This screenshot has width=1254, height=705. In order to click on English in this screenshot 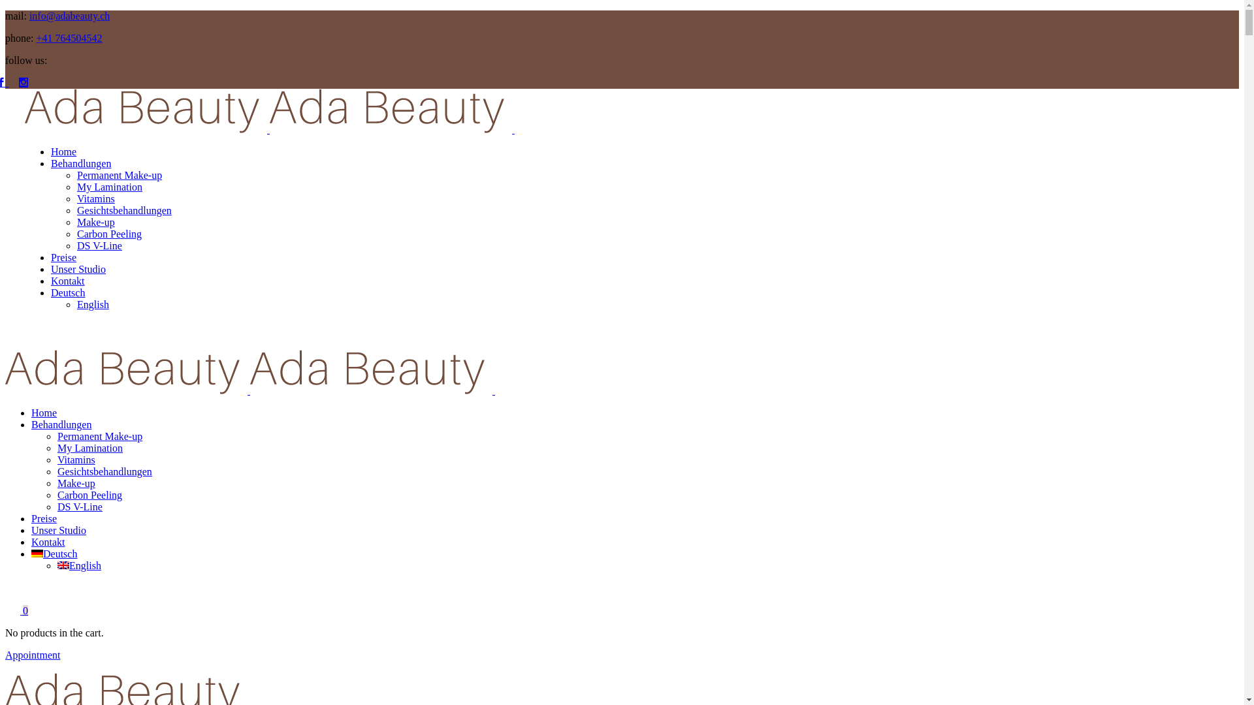, I will do `click(80, 565)`.